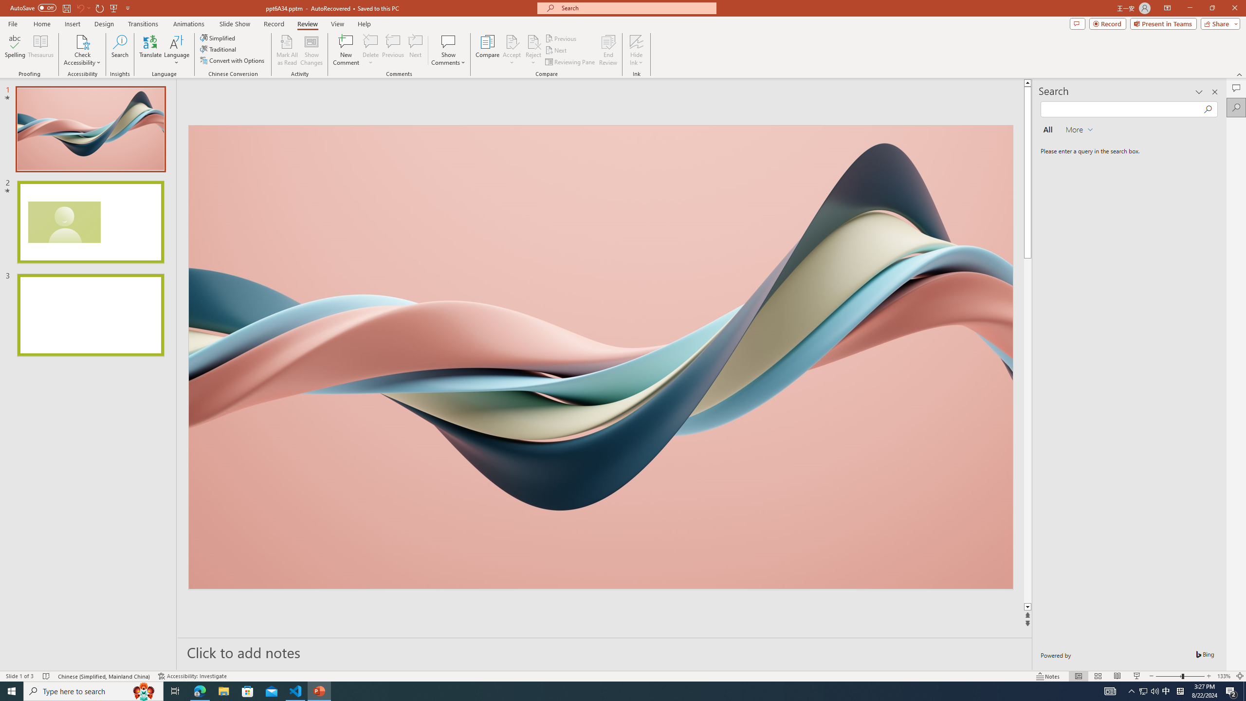 This screenshot has width=1246, height=701. I want to click on Thesaurus..., so click(40, 50).